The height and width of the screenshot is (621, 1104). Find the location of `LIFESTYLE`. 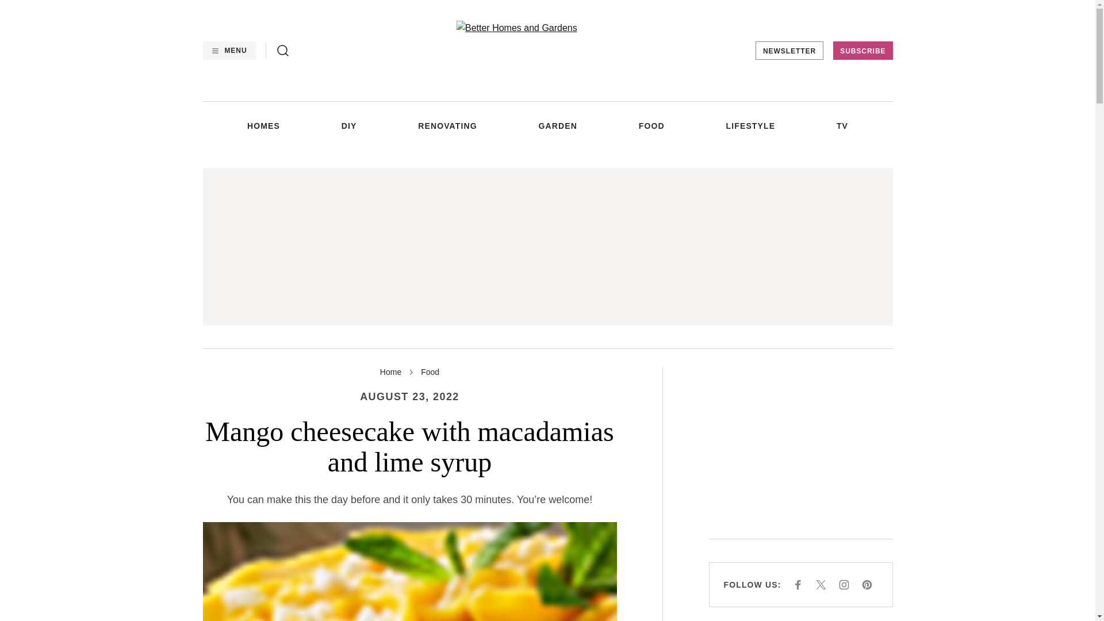

LIFESTYLE is located at coordinates (751, 125).